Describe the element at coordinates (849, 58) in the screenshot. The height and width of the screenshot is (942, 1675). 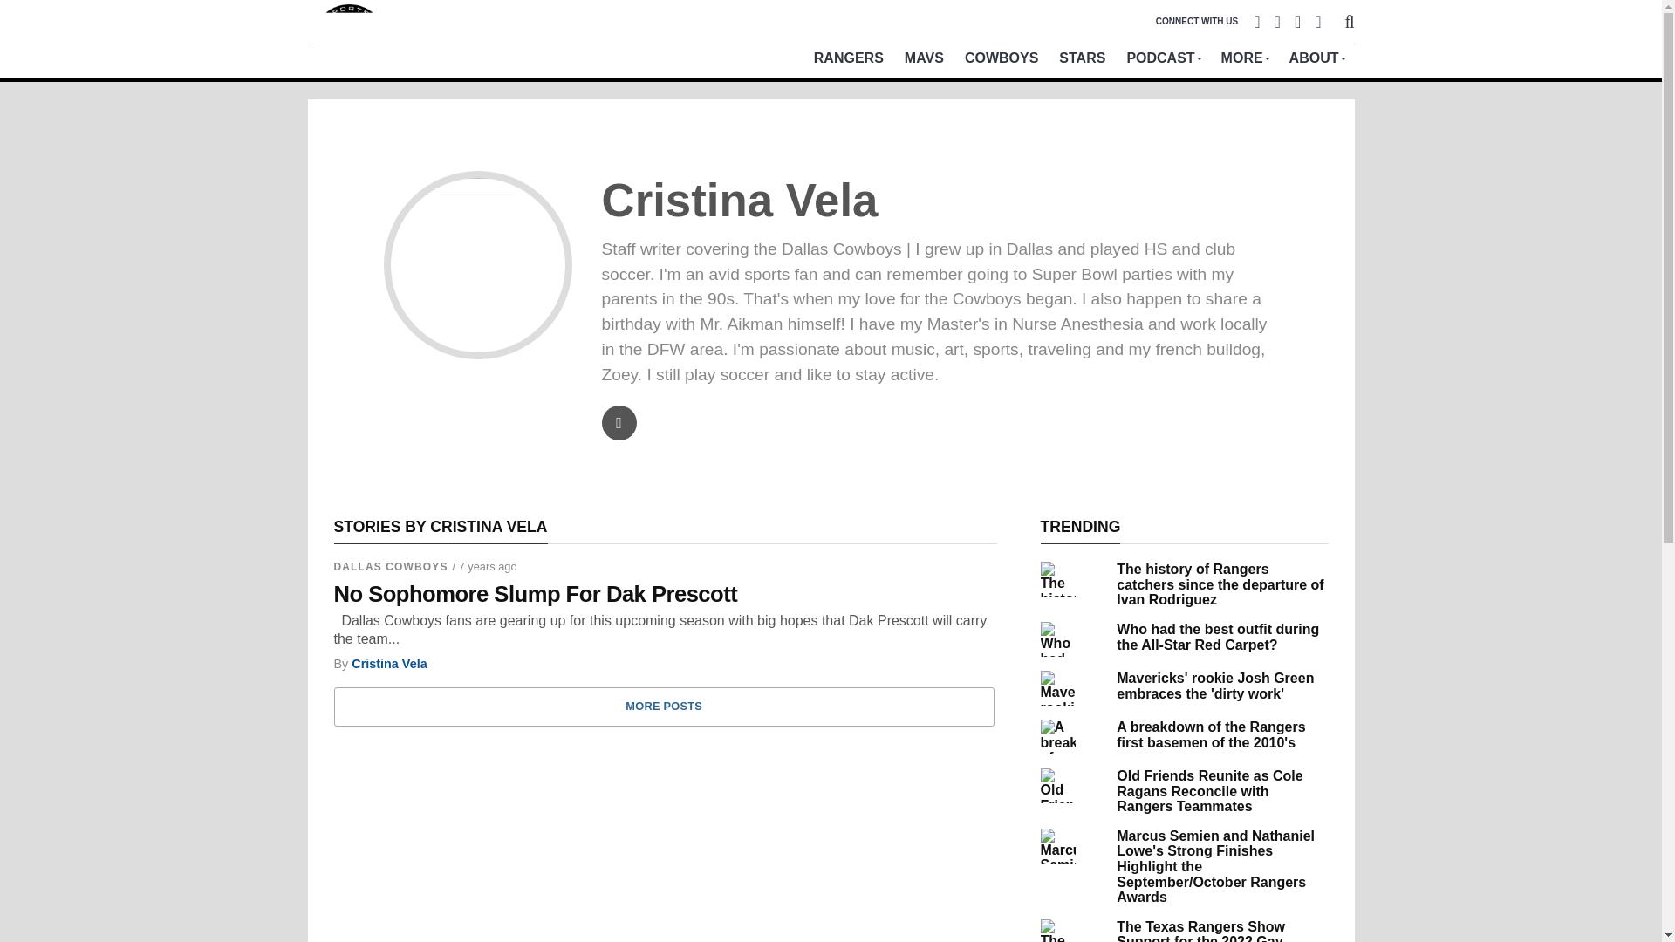
I see `RANGERS` at that location.